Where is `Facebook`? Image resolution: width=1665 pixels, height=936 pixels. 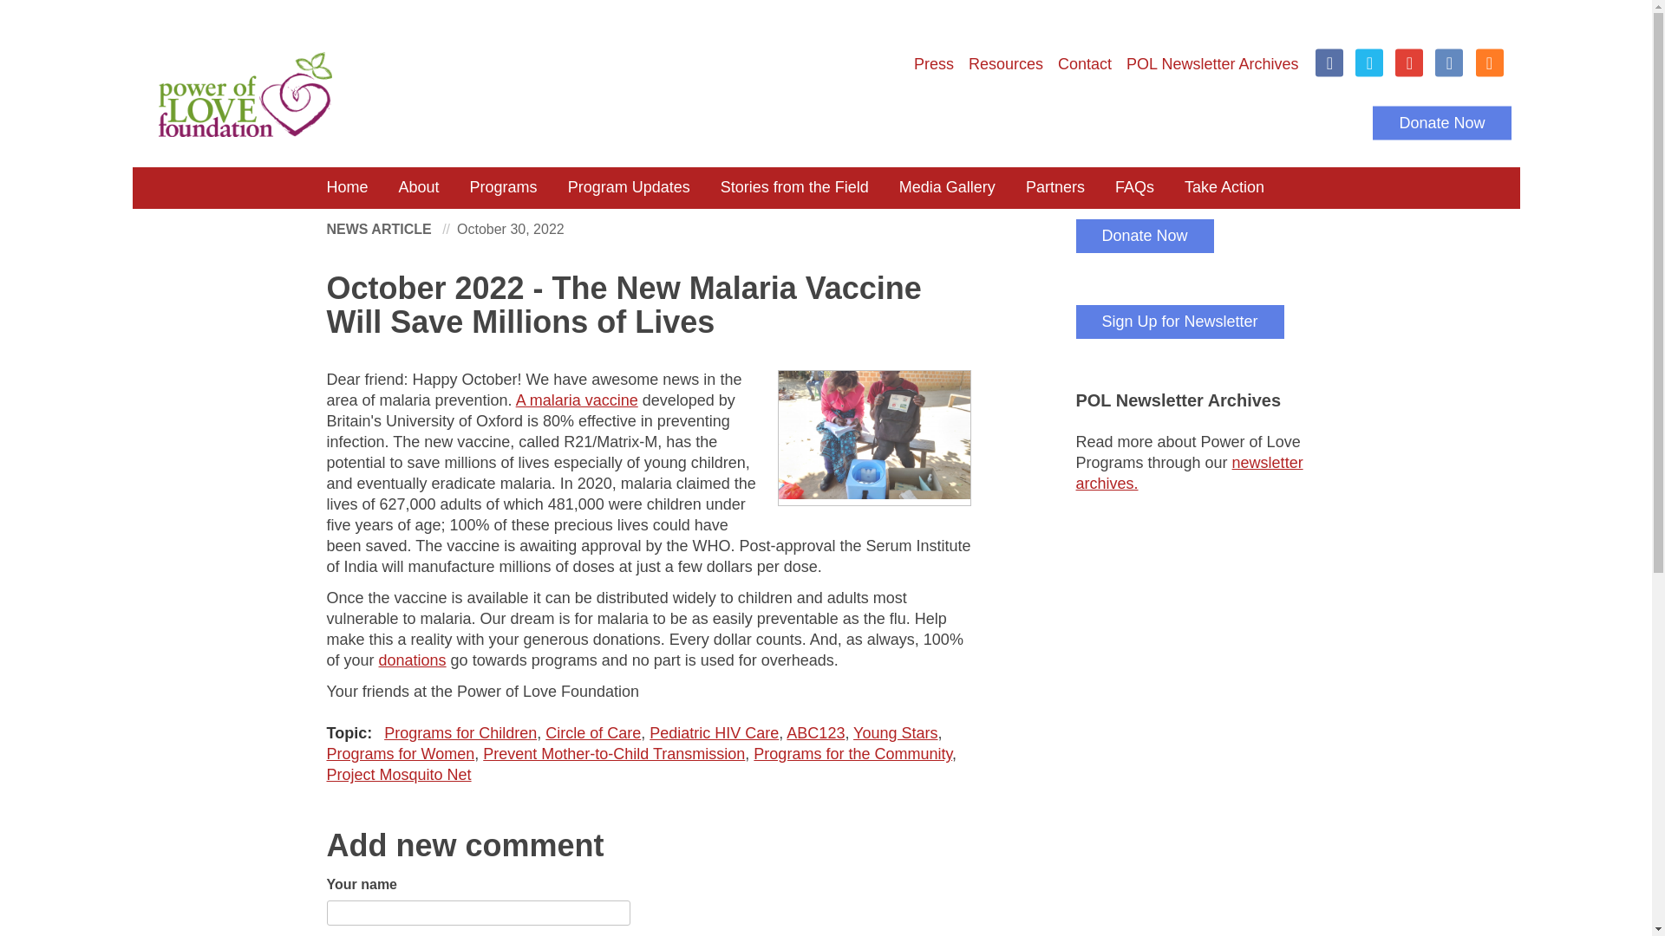
Facebook is located at coordinates (1329, 62).